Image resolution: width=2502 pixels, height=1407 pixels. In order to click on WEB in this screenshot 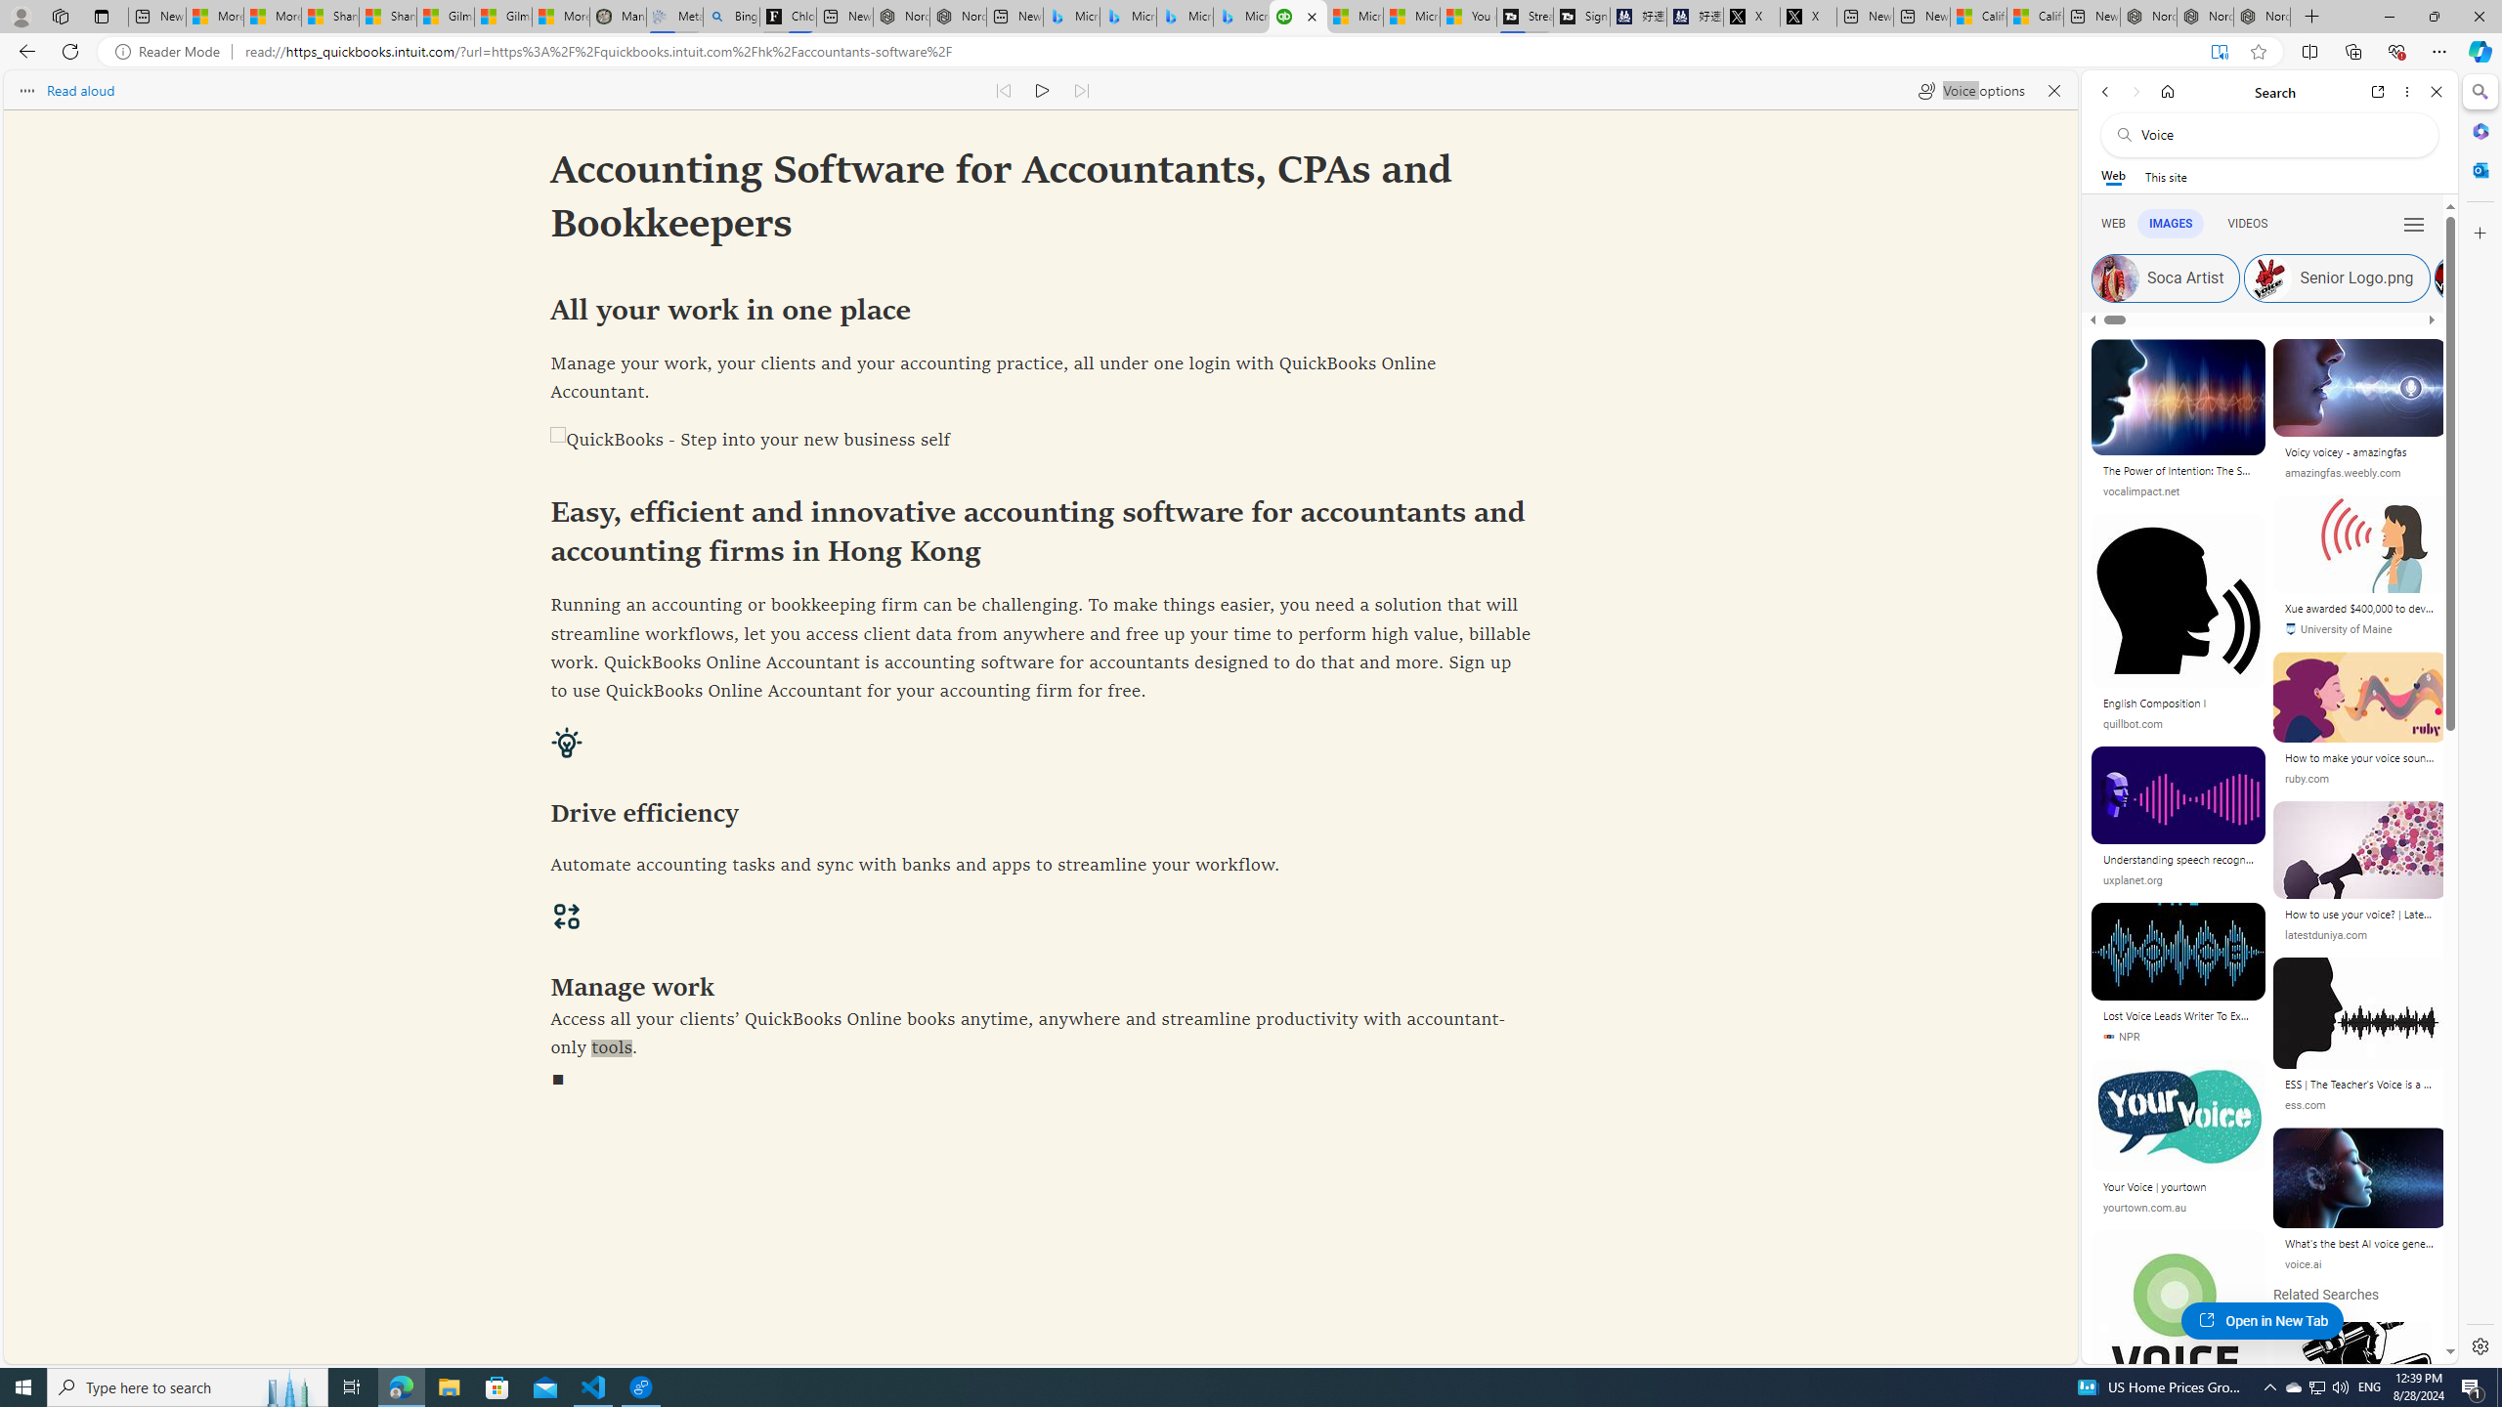, I will do `click(2114, 224)`.